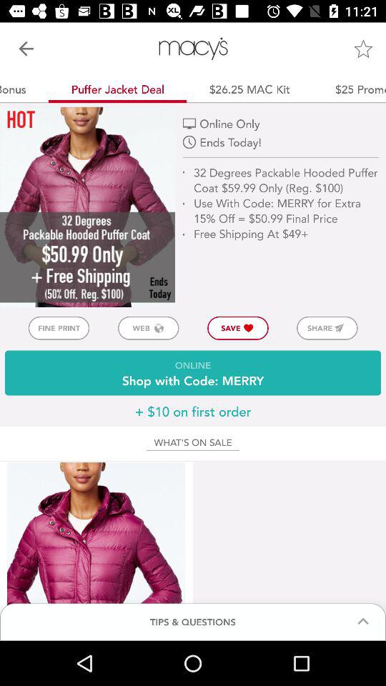  What do you see at coordinates (59, 327) in the screenshot?
I see `click item on the left` at bounding box center [59, 327].